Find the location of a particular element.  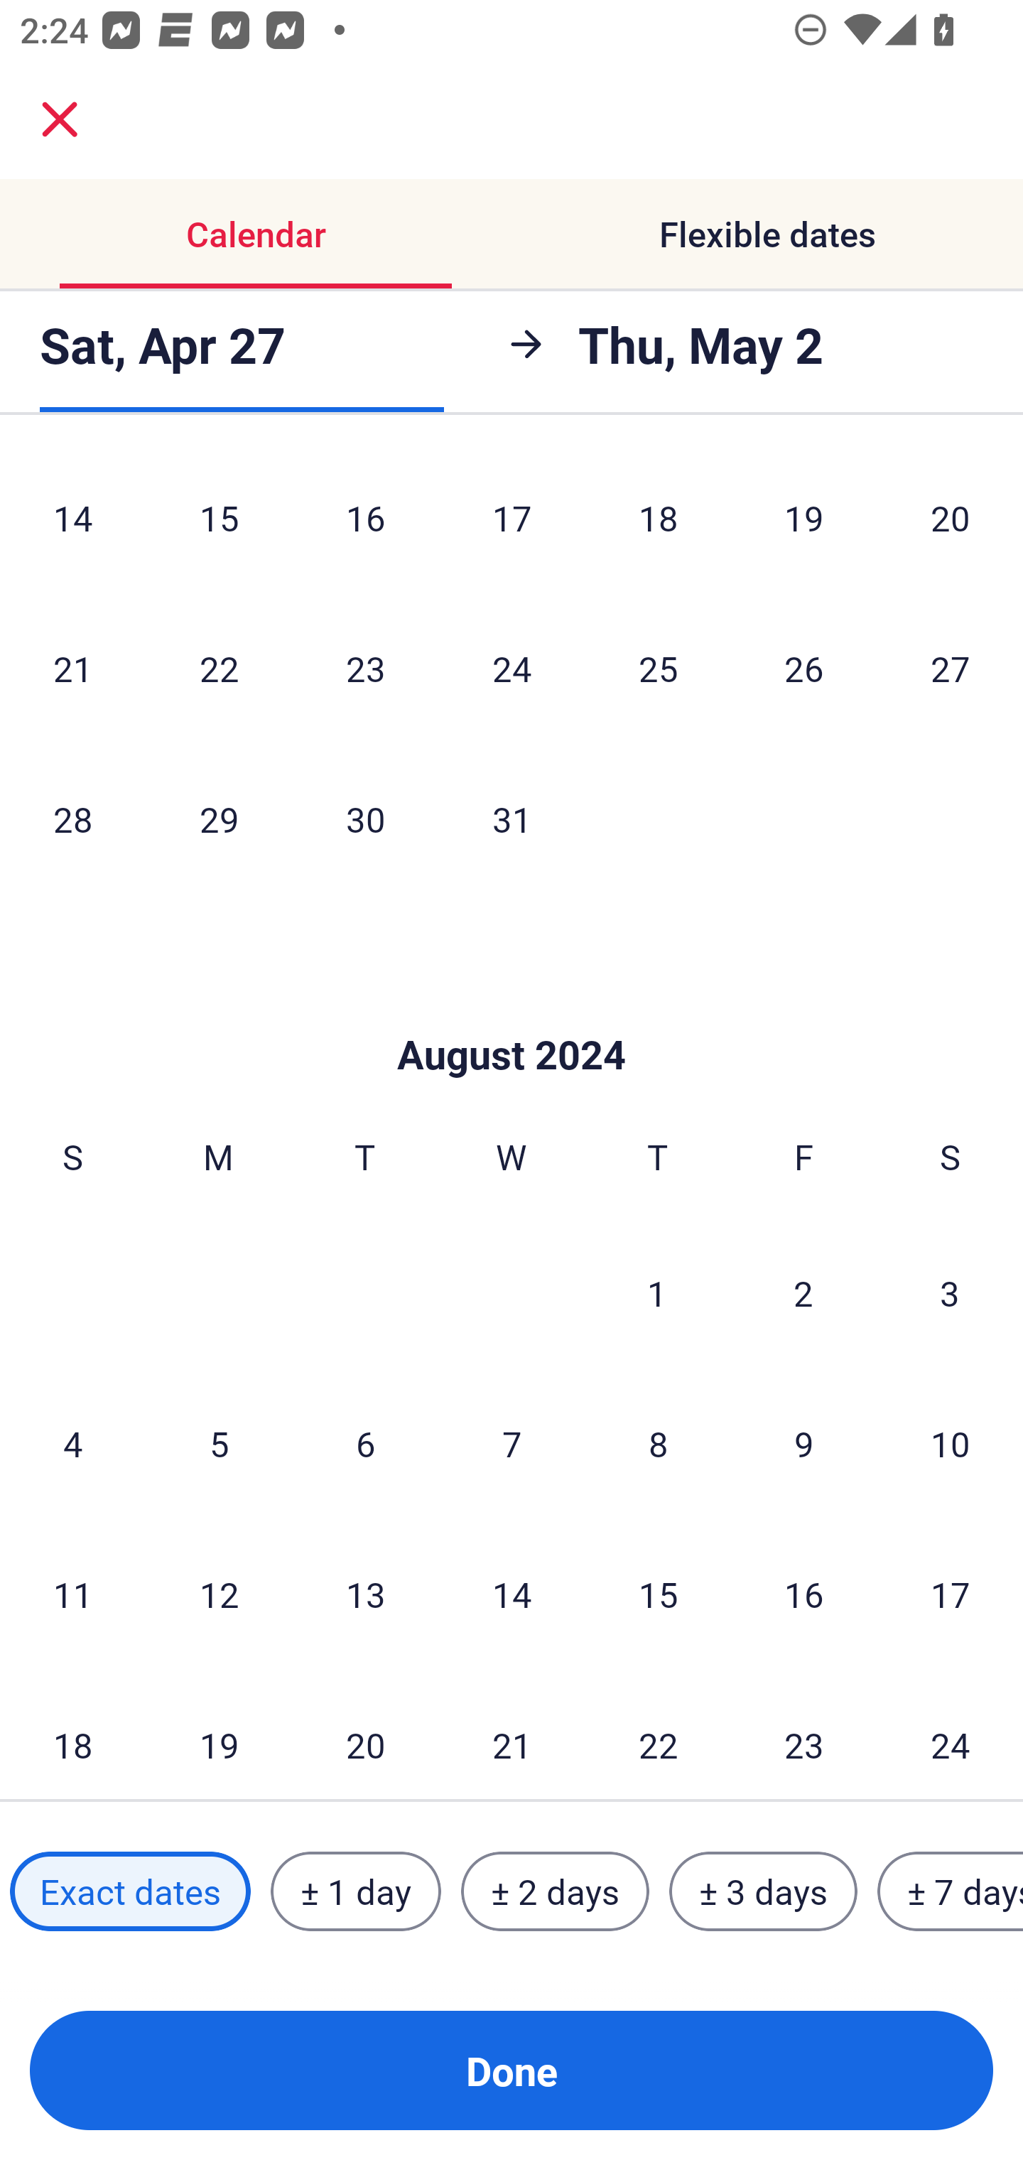

22 Monday, July 22, 2024 is located at coordinates (219, 668).